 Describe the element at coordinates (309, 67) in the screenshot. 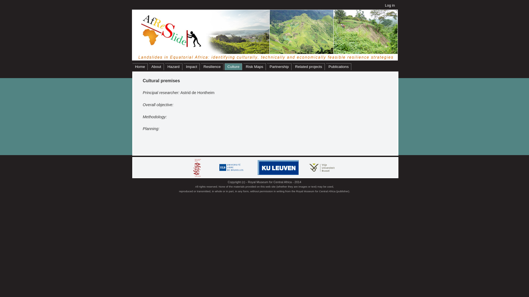

I see `Related projects` at that location.